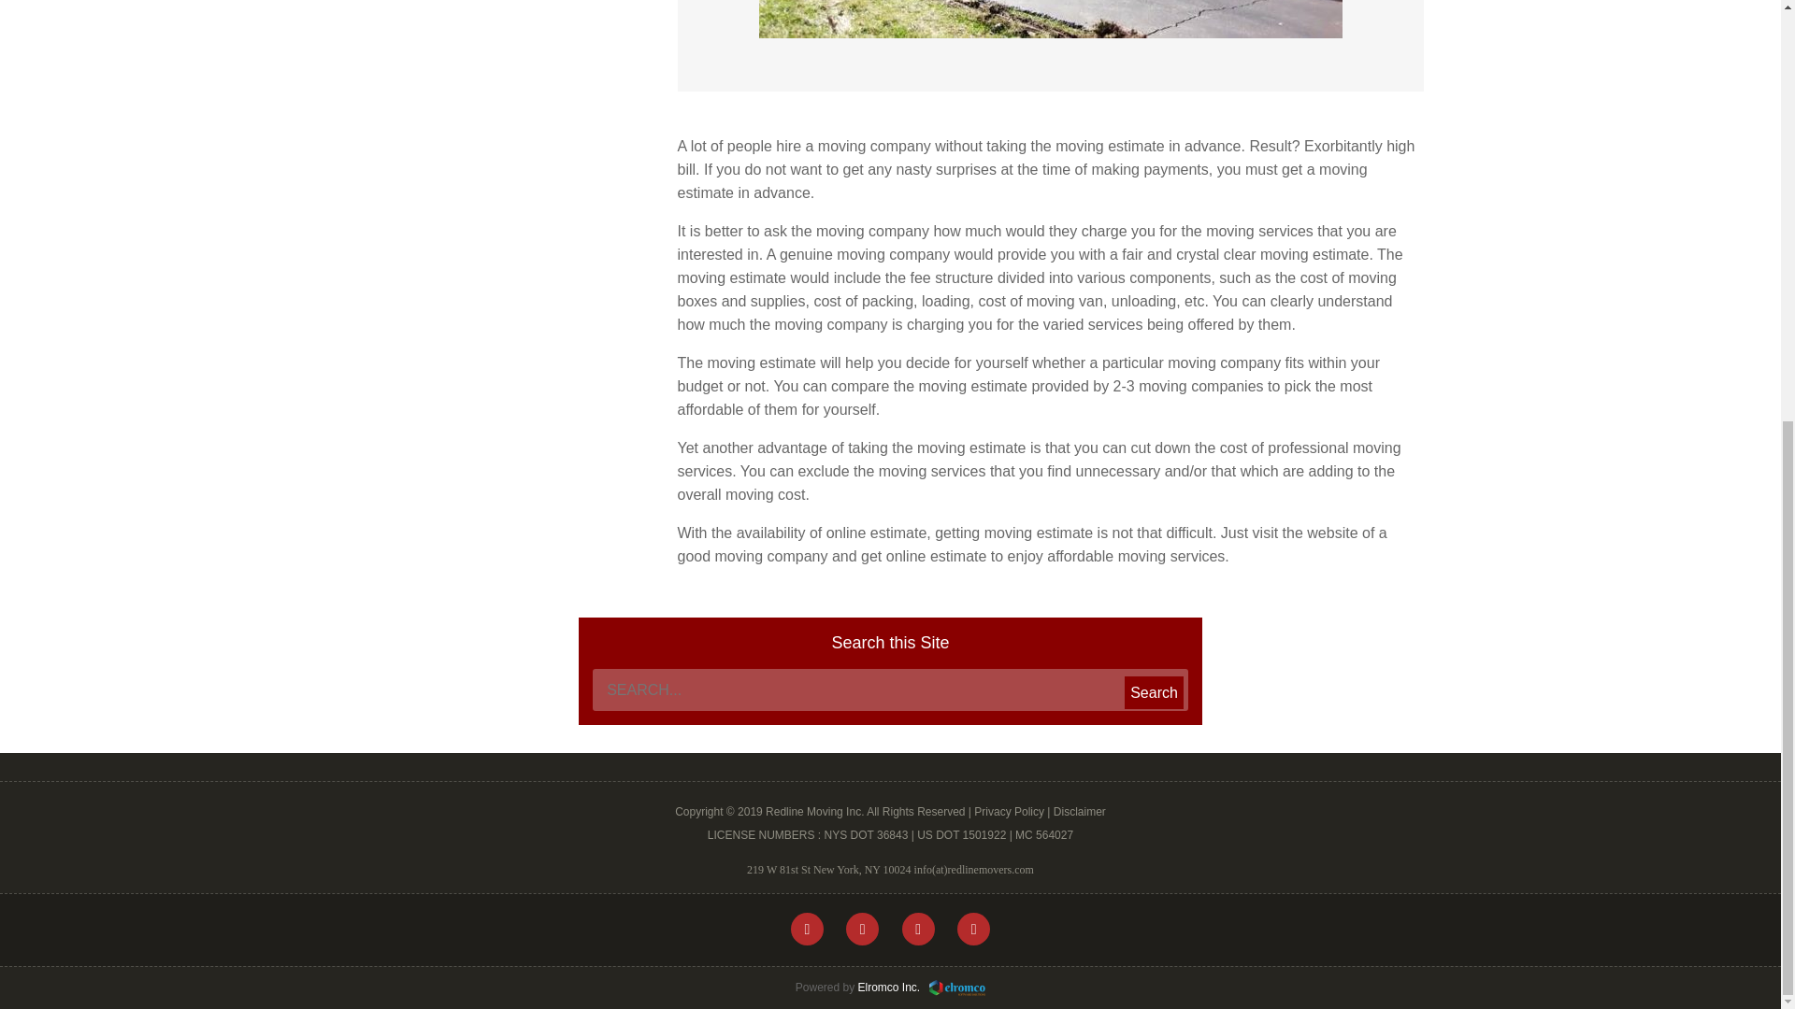 The image size is (1795, 1009). Describe the element at coordinates (862, 929) in the screenshot. I see `We are on twitter` at that location.